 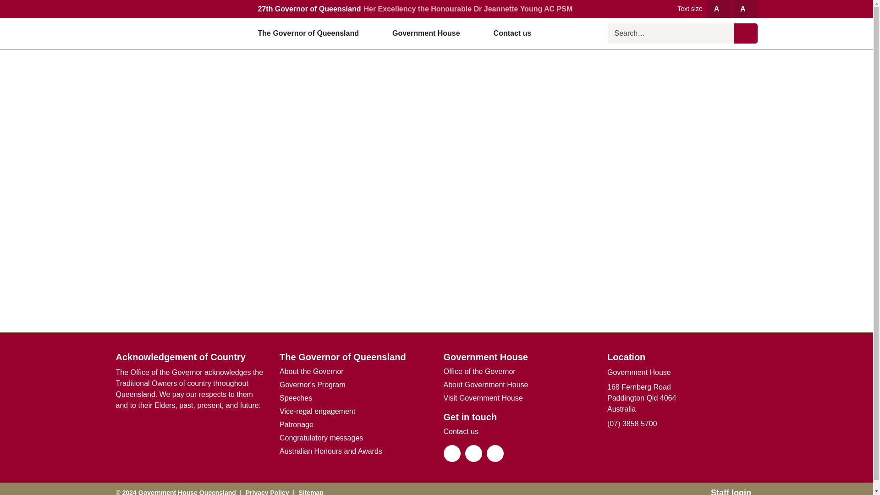 I want to click on Increase text size, so click(x=719, y=9).